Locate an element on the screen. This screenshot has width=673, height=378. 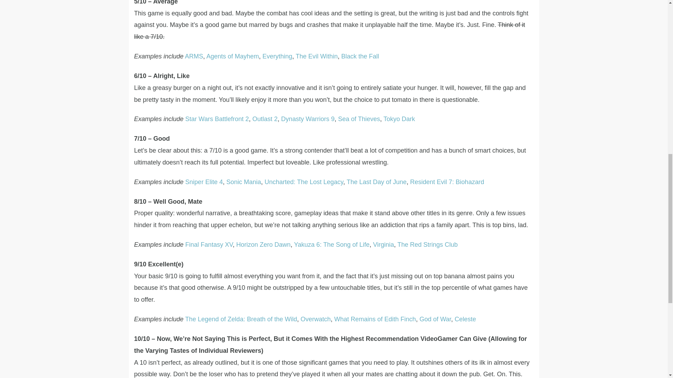
Star Wars Battlefront 2 is located at coordinates (217, 119).